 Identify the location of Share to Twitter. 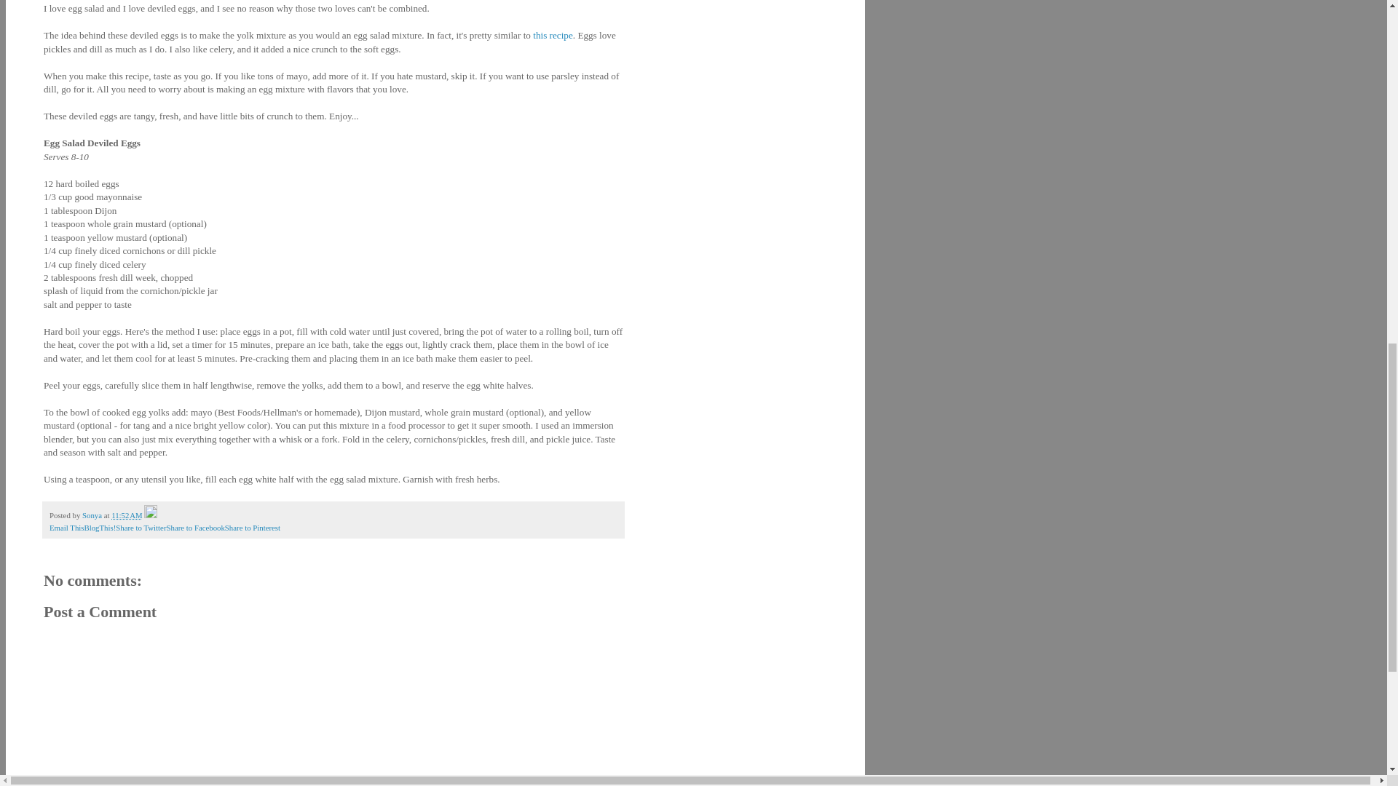
(141, 528).